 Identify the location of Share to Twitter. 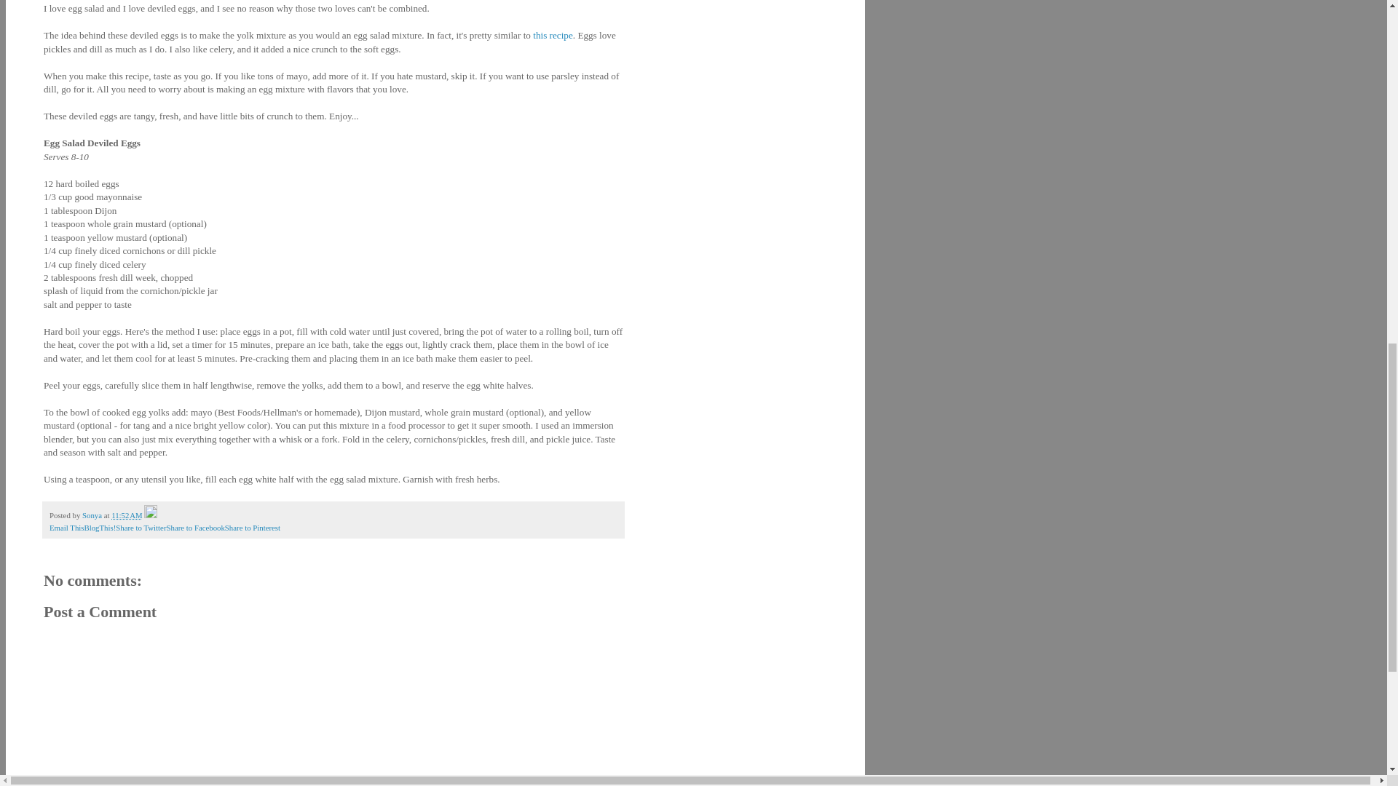
(141, 528).